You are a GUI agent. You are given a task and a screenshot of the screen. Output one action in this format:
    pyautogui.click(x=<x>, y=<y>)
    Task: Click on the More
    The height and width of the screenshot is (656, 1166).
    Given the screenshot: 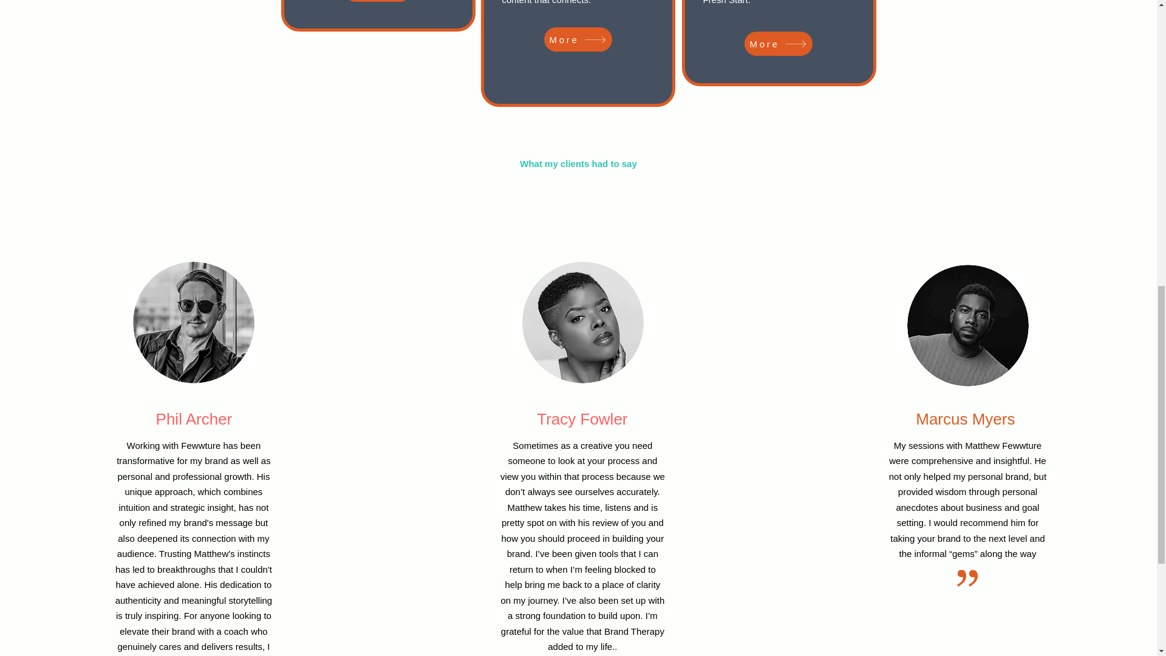 What is the action you would take?
    pyautogui.click(x=378, y=1)
    